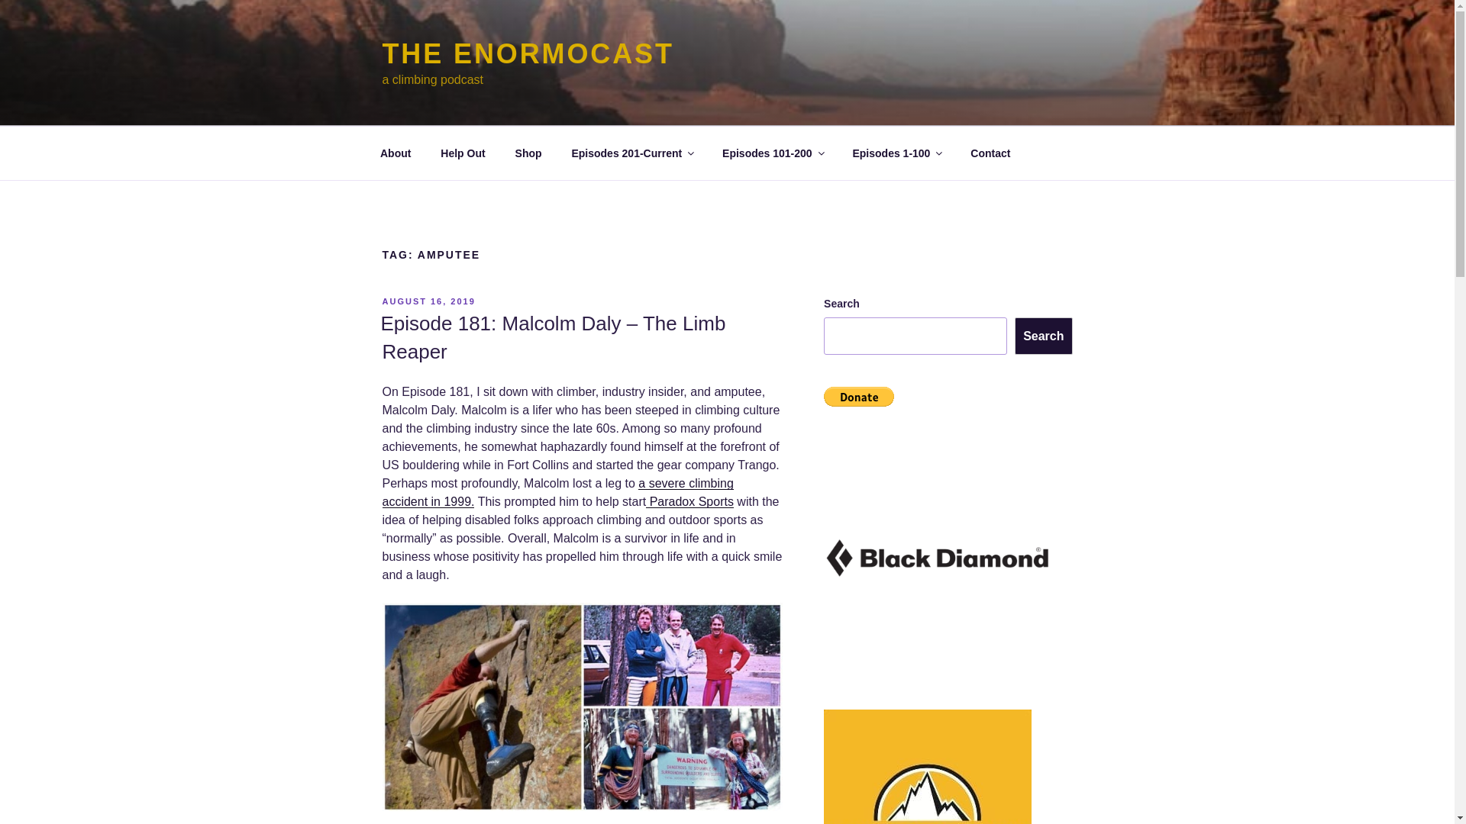 The image size is (1466, 824). I want to click on Contact, so click(990, 153).